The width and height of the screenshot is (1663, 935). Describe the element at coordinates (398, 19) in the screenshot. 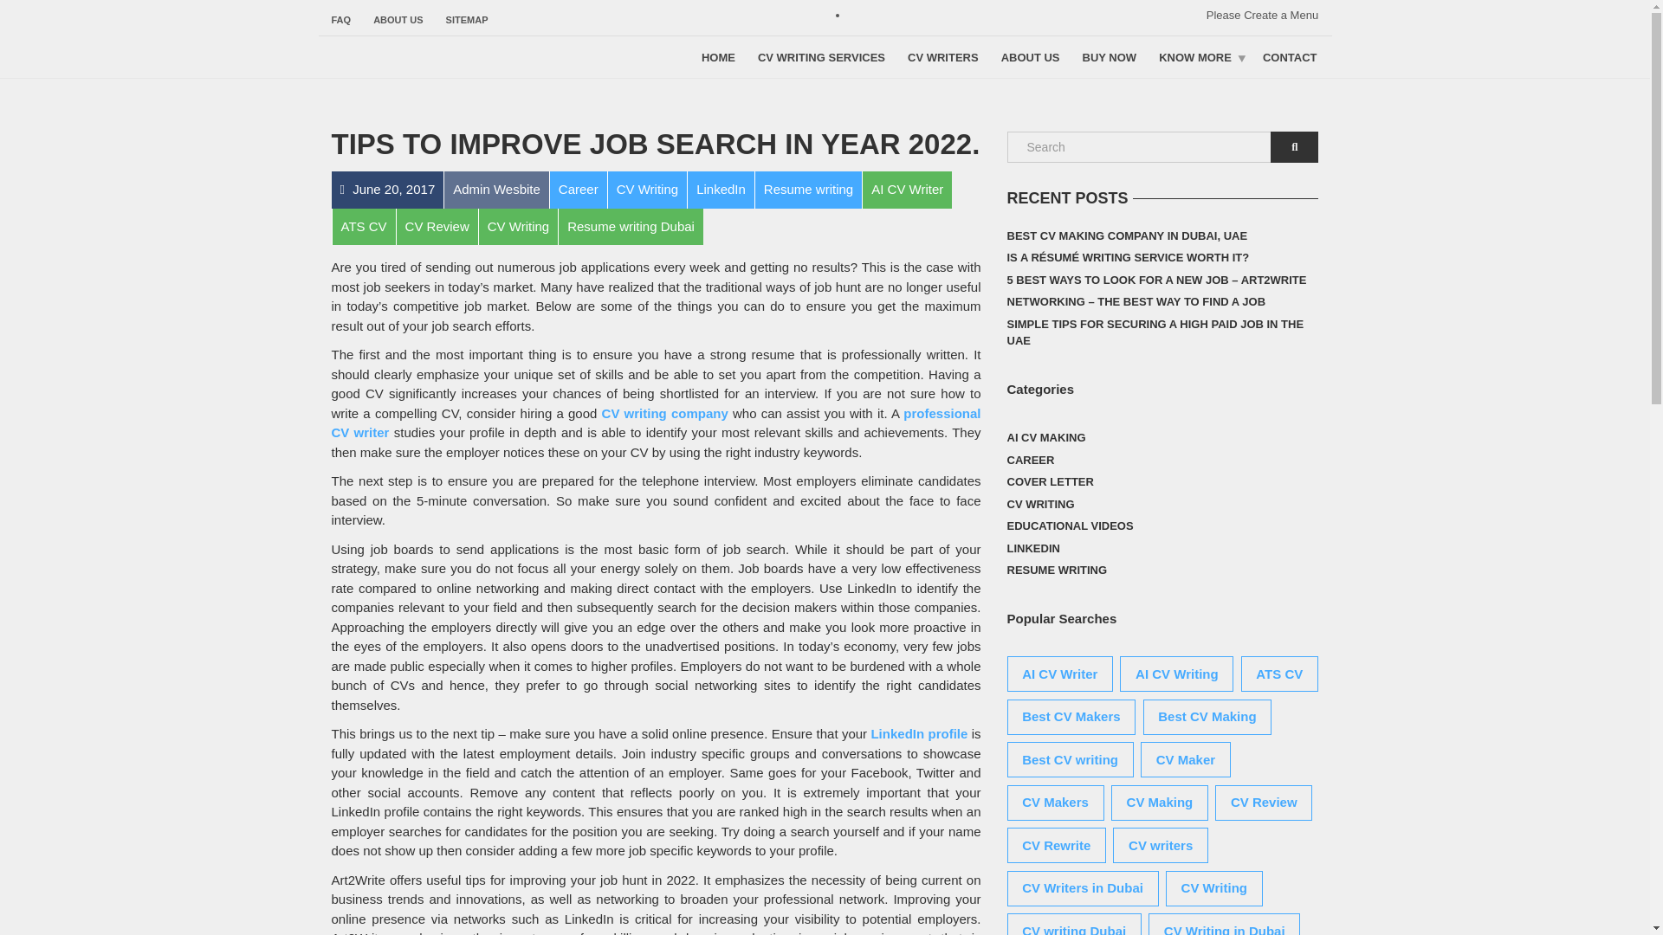

I see `ABOUT US` at that location.